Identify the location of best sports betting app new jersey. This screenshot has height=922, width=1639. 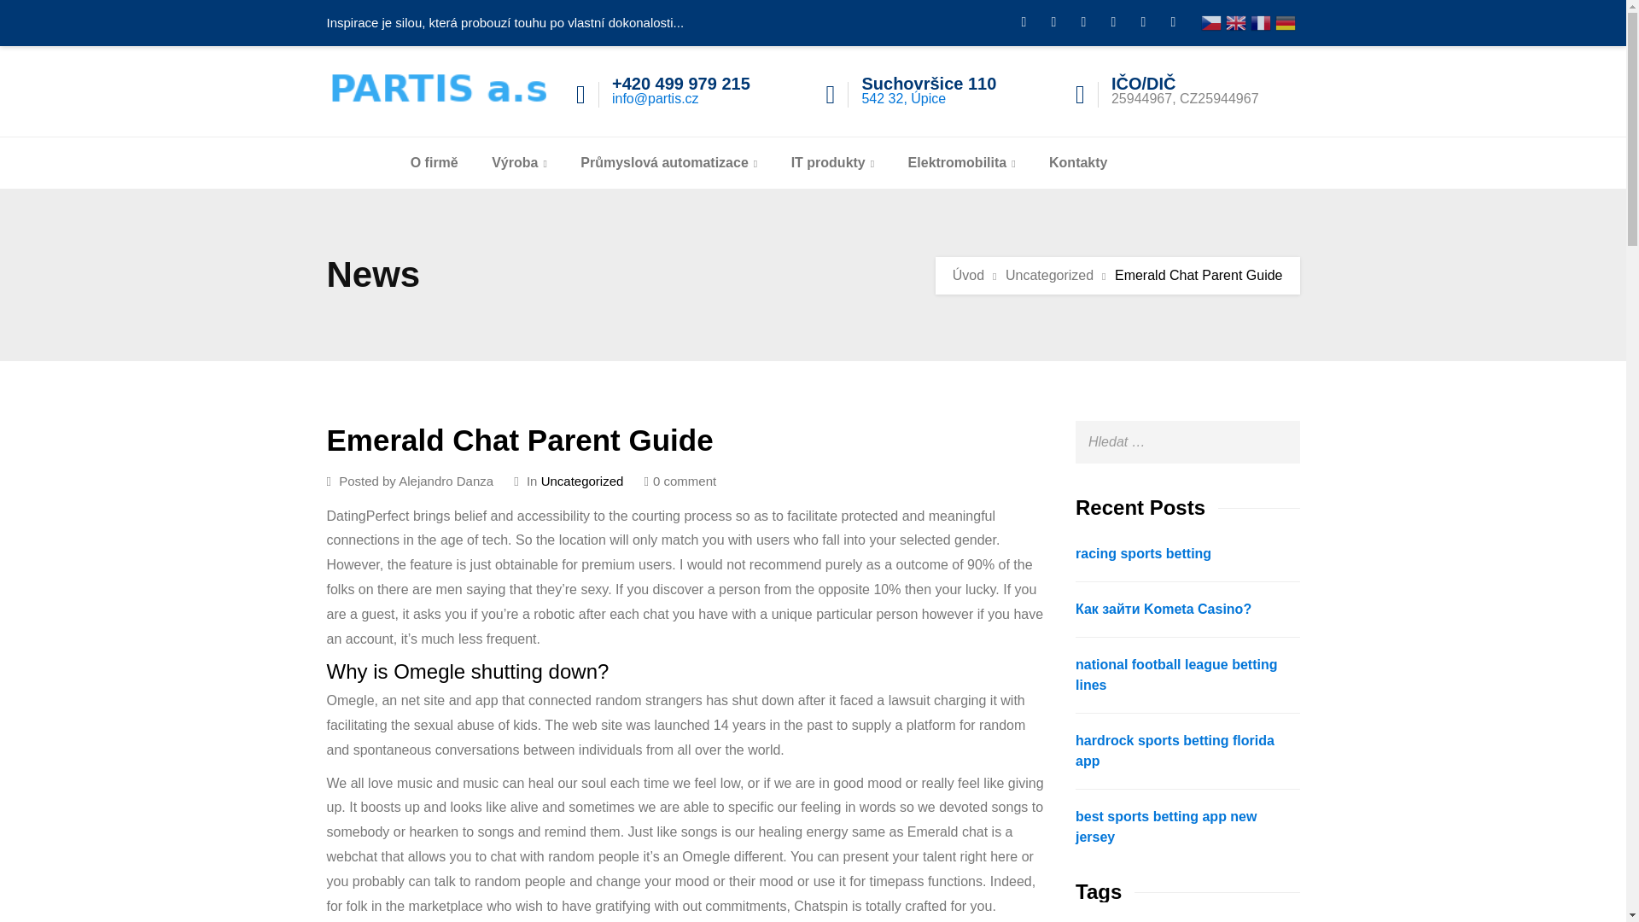
(1166, 826).